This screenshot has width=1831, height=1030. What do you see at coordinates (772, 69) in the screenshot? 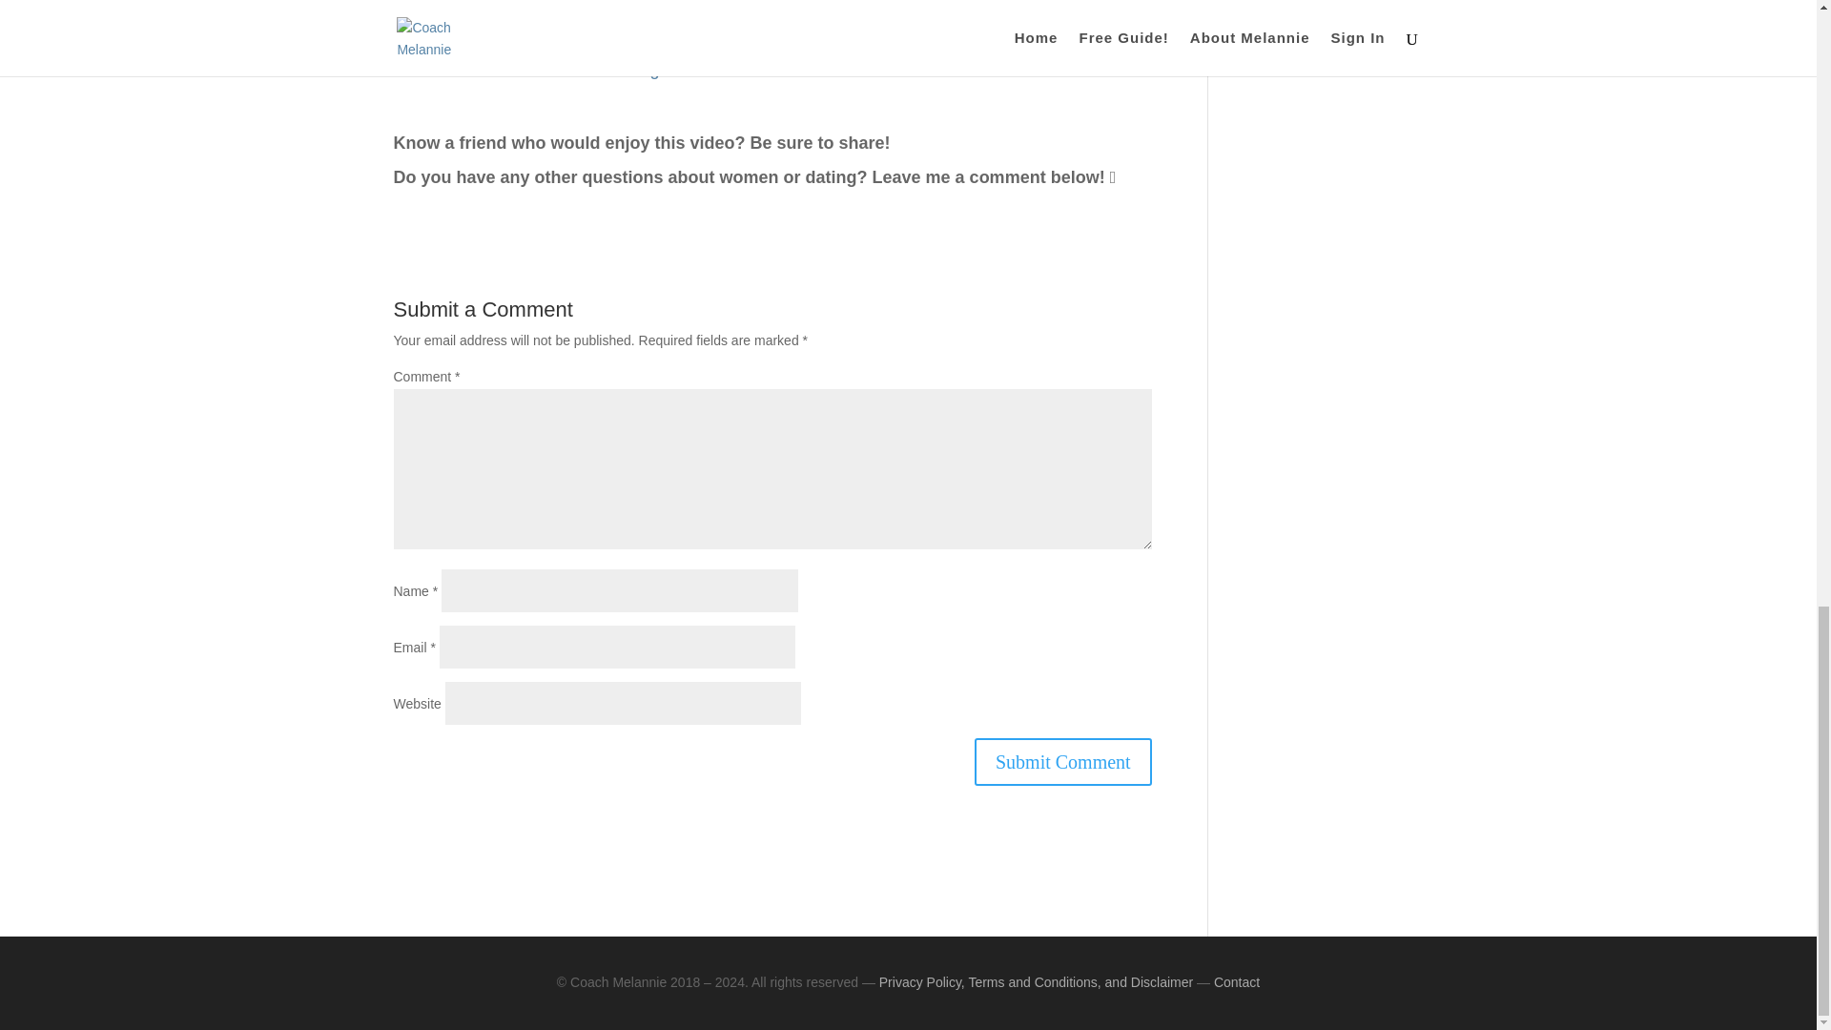
I see `Signs a Female Coworker Likes You` at bounding box center [772, 69].